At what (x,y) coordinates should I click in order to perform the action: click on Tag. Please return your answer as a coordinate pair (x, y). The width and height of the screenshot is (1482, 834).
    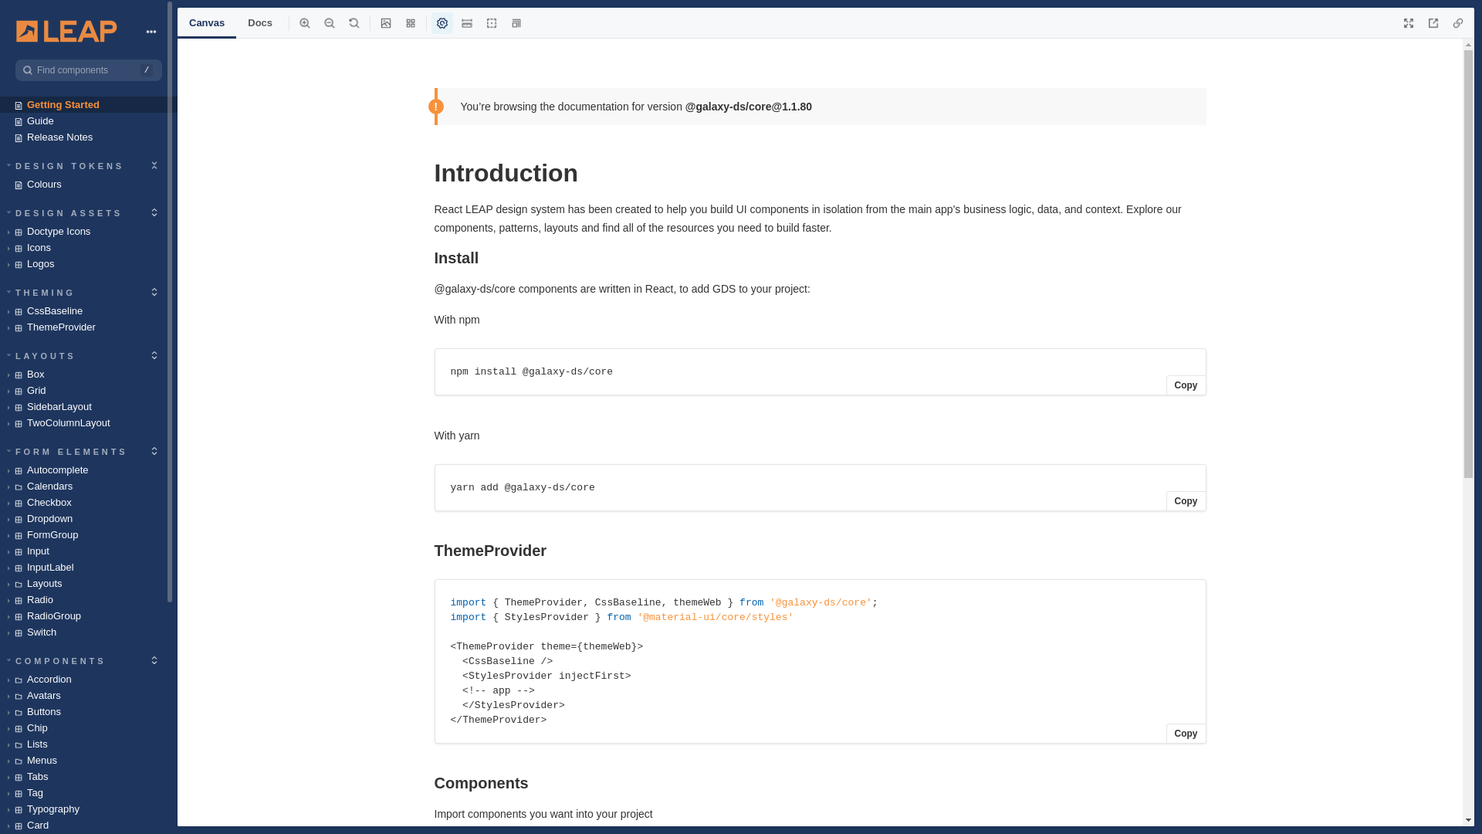
    Looking at the image, I should click on (89, 792).